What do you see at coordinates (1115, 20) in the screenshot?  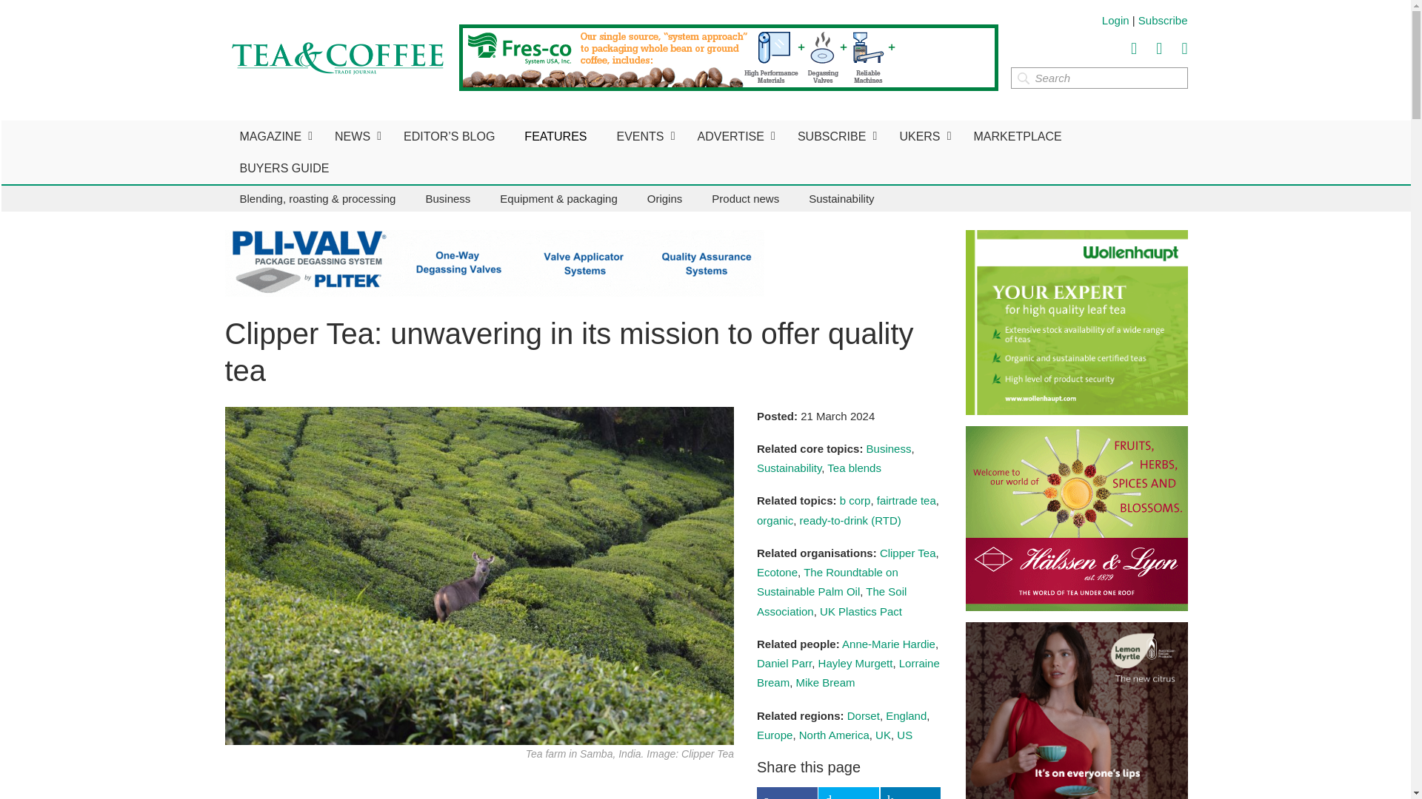 I see `Login` at bounding box center [1115, 20].